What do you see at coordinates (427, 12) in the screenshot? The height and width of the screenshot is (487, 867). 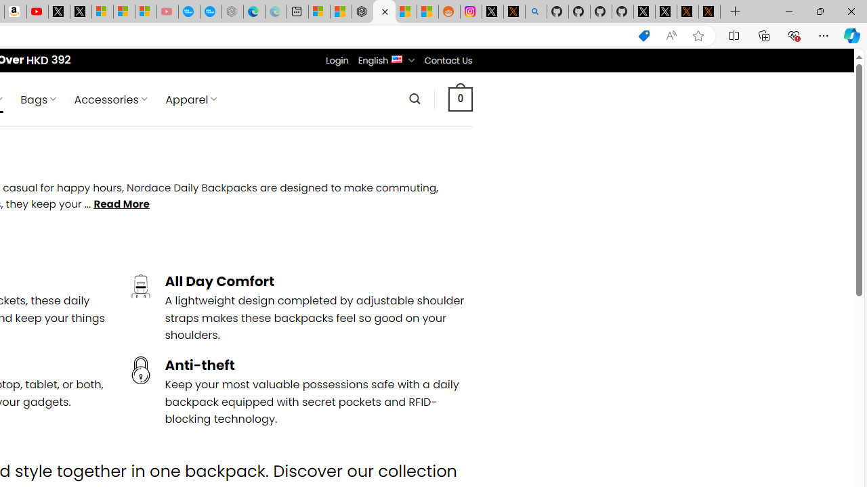 I see `Shanghai, China Weather trends | Microsoft Weather` at bounding box center [427, 12].